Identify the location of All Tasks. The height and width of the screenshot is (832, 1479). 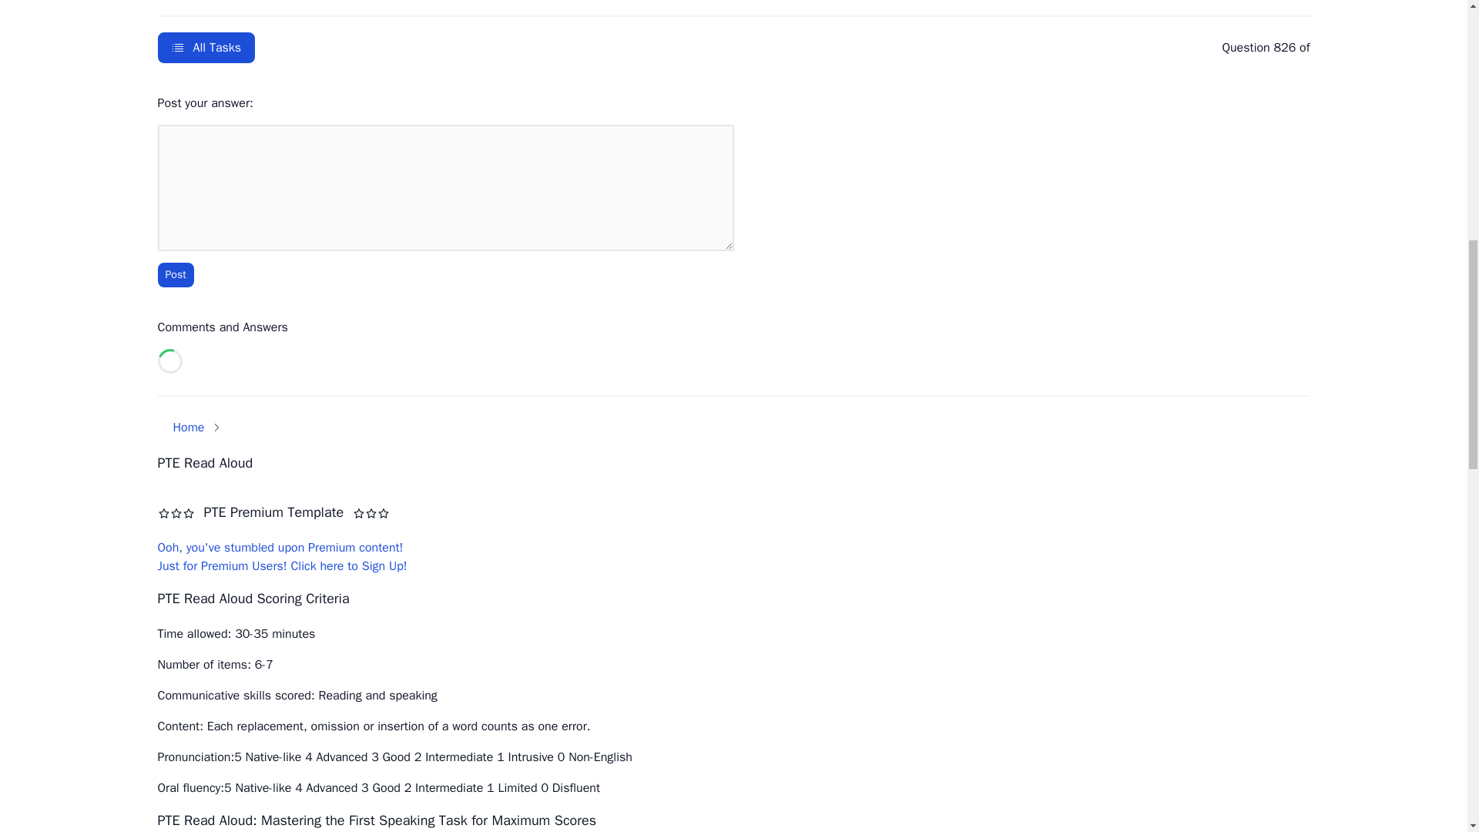
(205, 48).